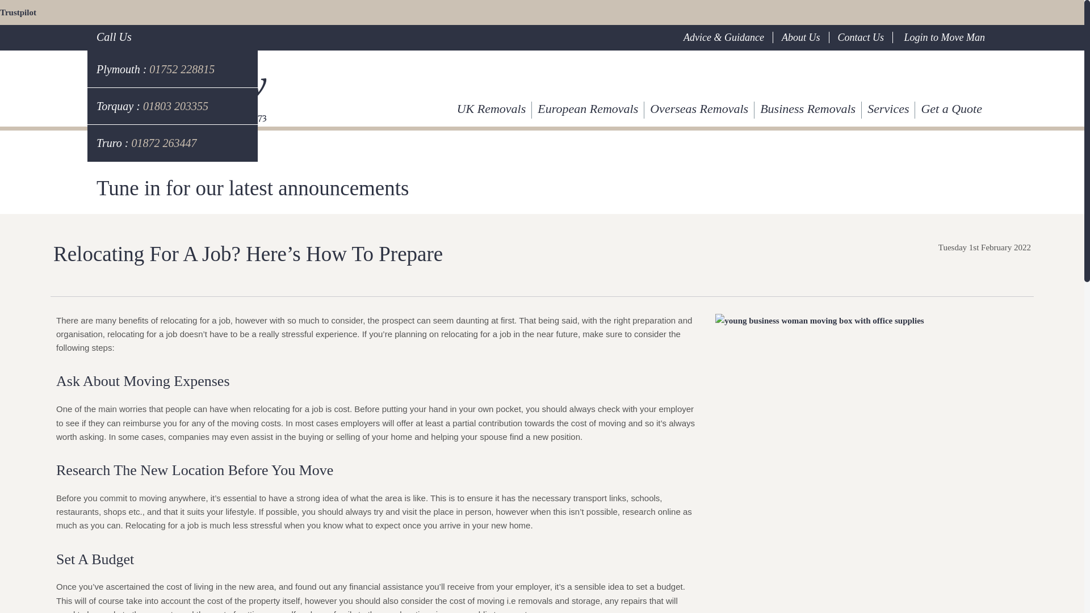 Image resolution: width=1090 pixels, height=613 pixels. I want to click on Follow us on Twitter, so click(950, 76).